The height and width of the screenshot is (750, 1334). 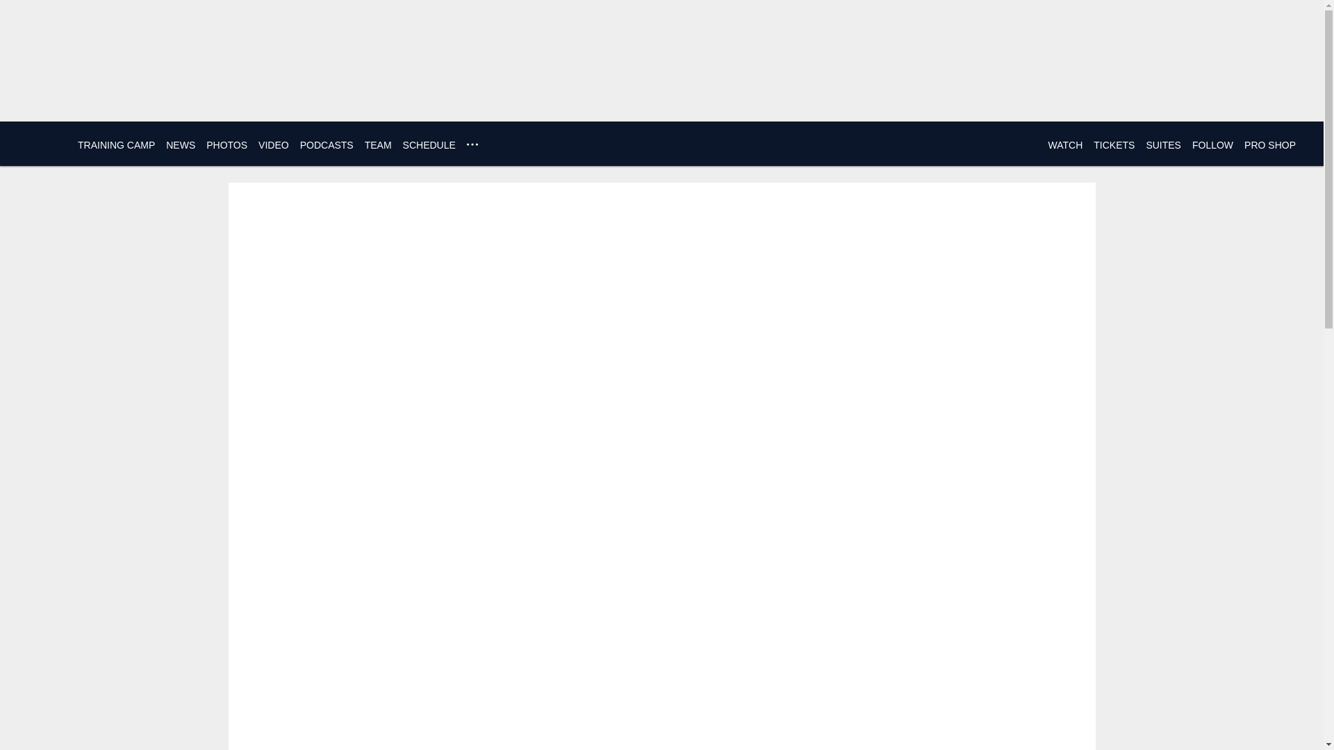 I want to click on SUITES, so click(x=1163, y=144).